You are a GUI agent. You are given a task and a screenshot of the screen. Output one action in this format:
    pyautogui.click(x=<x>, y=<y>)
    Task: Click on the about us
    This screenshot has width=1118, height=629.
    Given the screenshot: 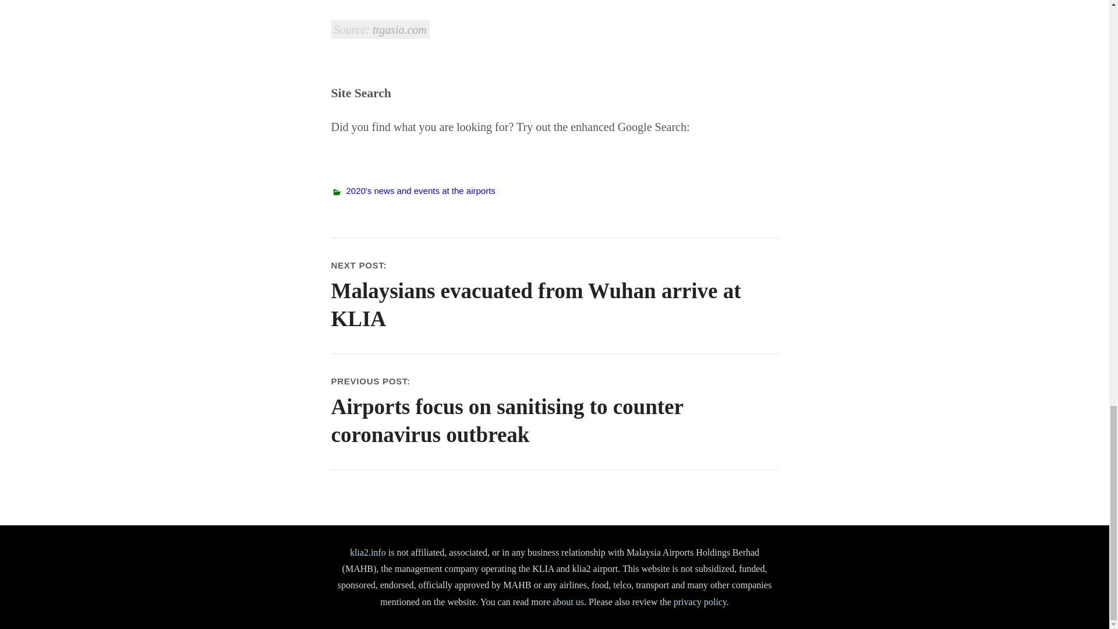 What is the action you would take?
    pyautogui.click(x=568, y=602)
    